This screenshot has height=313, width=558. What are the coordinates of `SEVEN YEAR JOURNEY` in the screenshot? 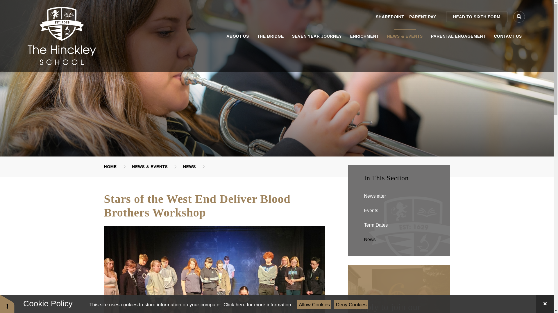 It's located at (317, 36).